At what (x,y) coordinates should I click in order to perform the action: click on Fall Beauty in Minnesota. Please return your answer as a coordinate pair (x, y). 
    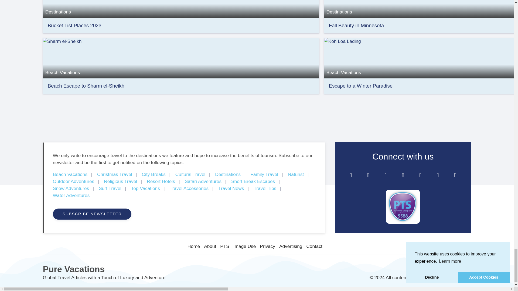
    Looking at the image, I should click on (356, 25).